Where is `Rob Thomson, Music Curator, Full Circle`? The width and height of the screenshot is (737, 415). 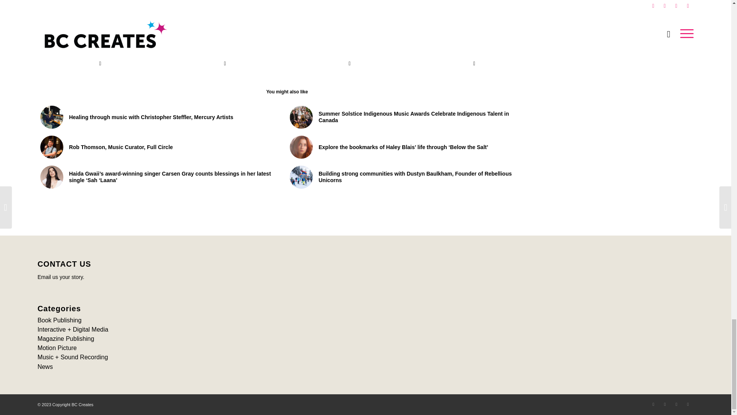
Rob Thomson, Music Curator, Full Circle is located at coordinates (161, 147).